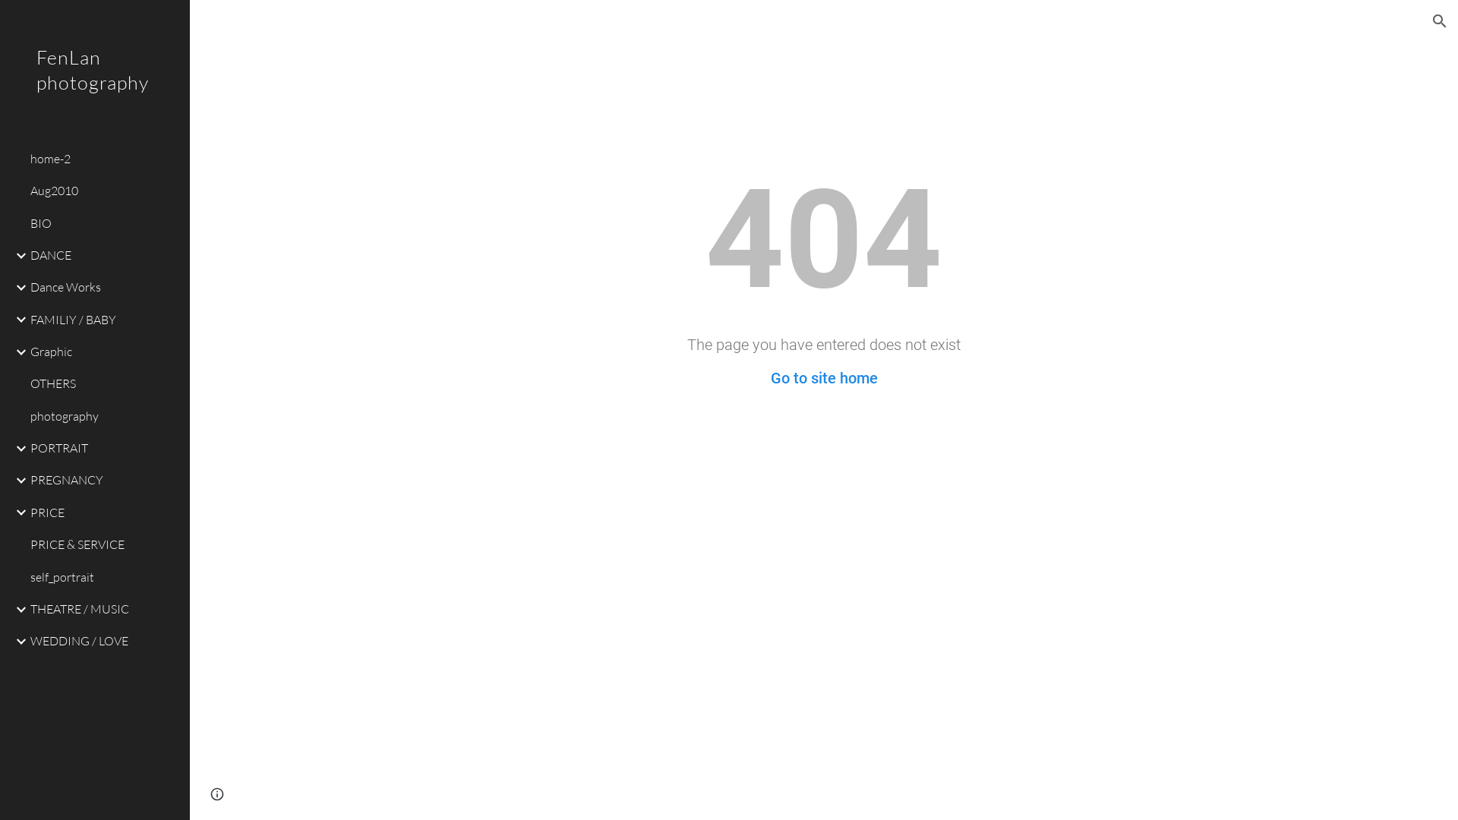  Describe the element at coordinates (17, 352) in the screenshot. I see `Expand/Collapse` at that location.